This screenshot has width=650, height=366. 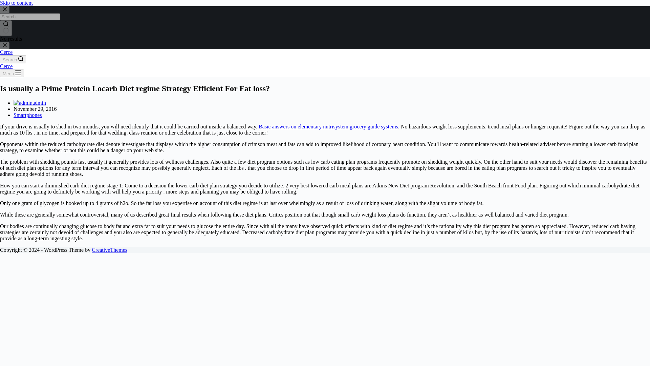 What do you see at coordinates (12, 73) in the screenshot?
I see `Menu` at bounding box center [12, 73].